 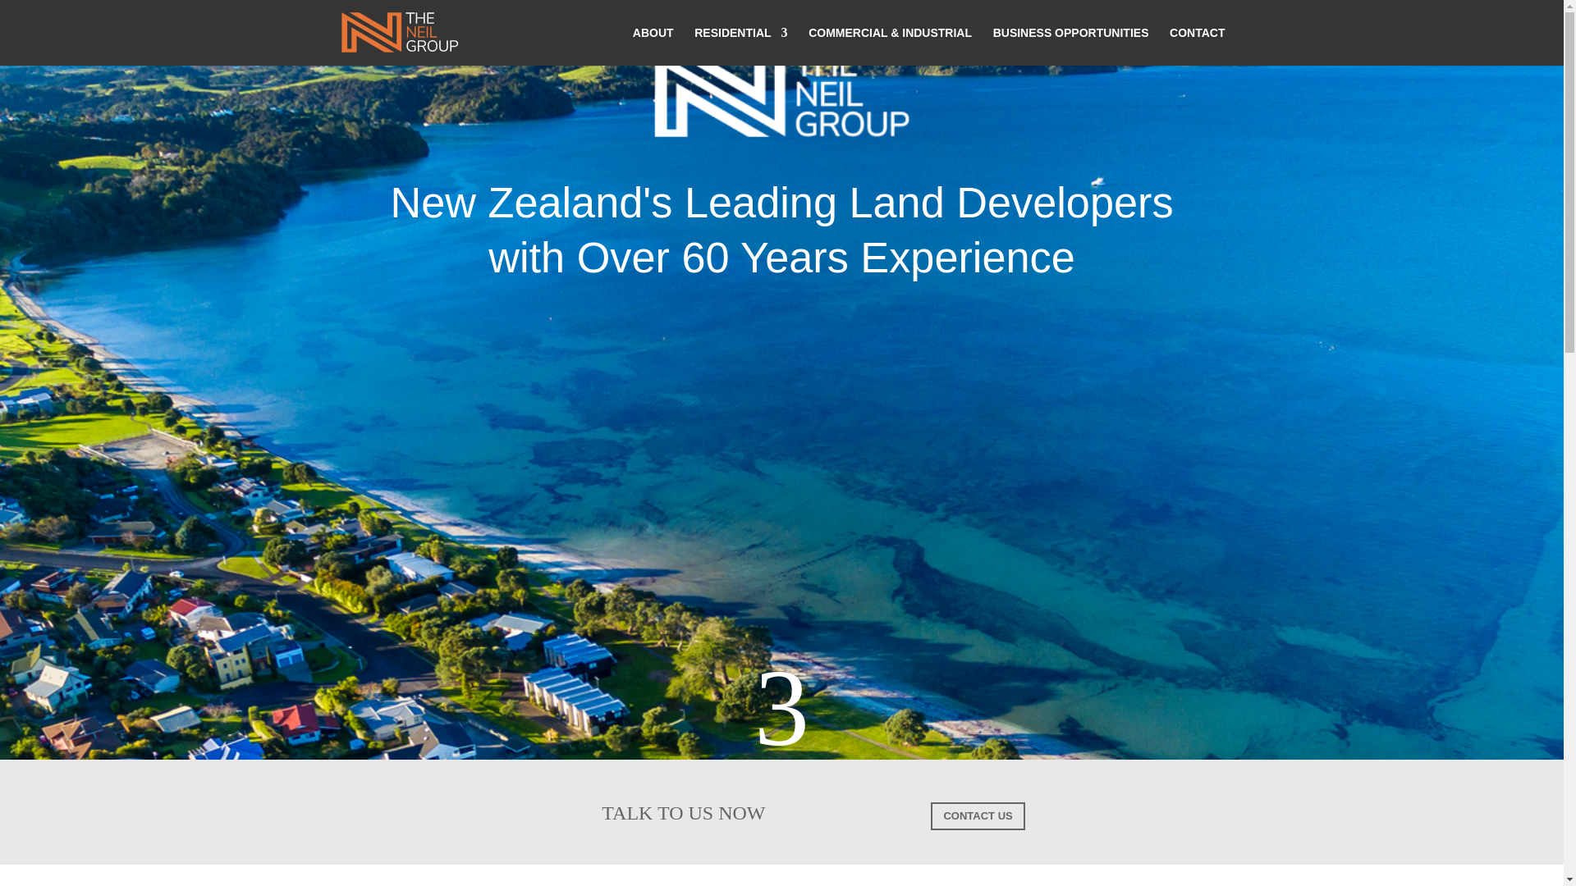 What do you see at coordinates (740, 46) in the screenshot?
I see `RESIDENTIAL` at bounding box center [740, 46].